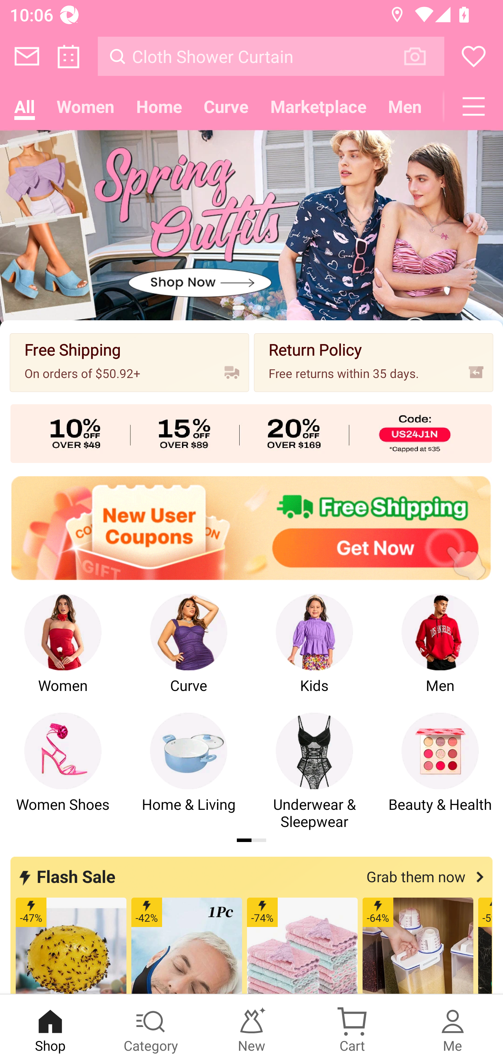 The image size is (503, 1063). What do you see at coordinates (159, 106) in the screenshot?
I see `Home` at bounding box center [159, 106].